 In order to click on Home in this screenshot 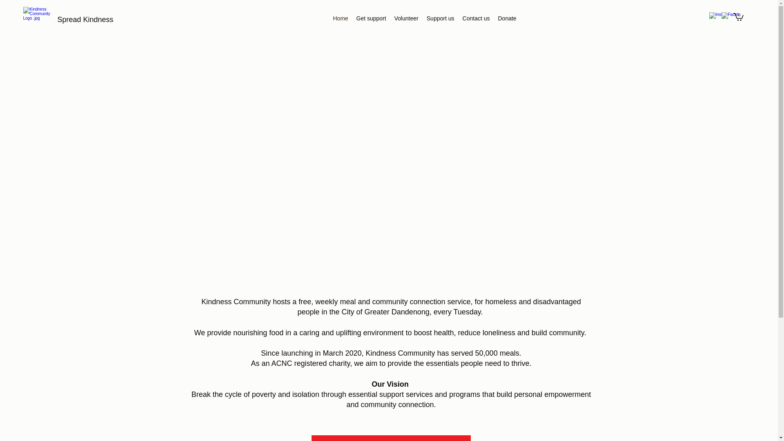, I will do `click(341, 18)`.